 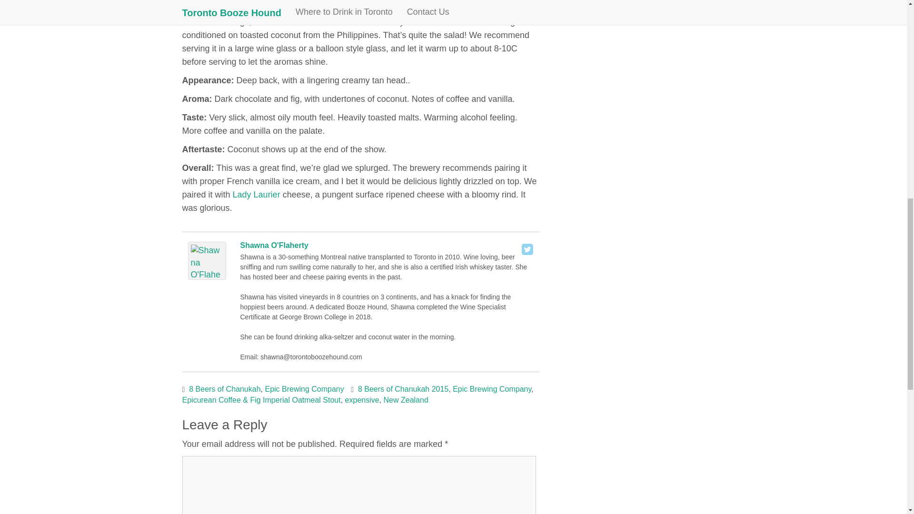 What do you see at coordinates (304, 389) in the screenshot?
I see `Epic Brewing Company` at bounding box center [304, 389].